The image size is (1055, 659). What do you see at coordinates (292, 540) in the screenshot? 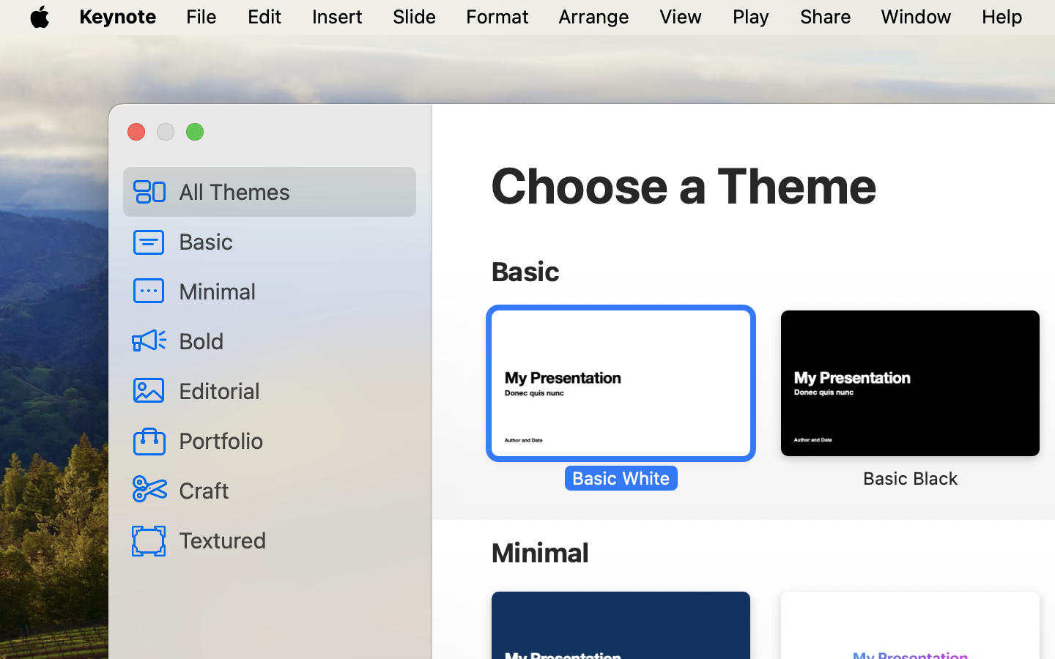
I see `Textured` at bounding box center [292, 540].